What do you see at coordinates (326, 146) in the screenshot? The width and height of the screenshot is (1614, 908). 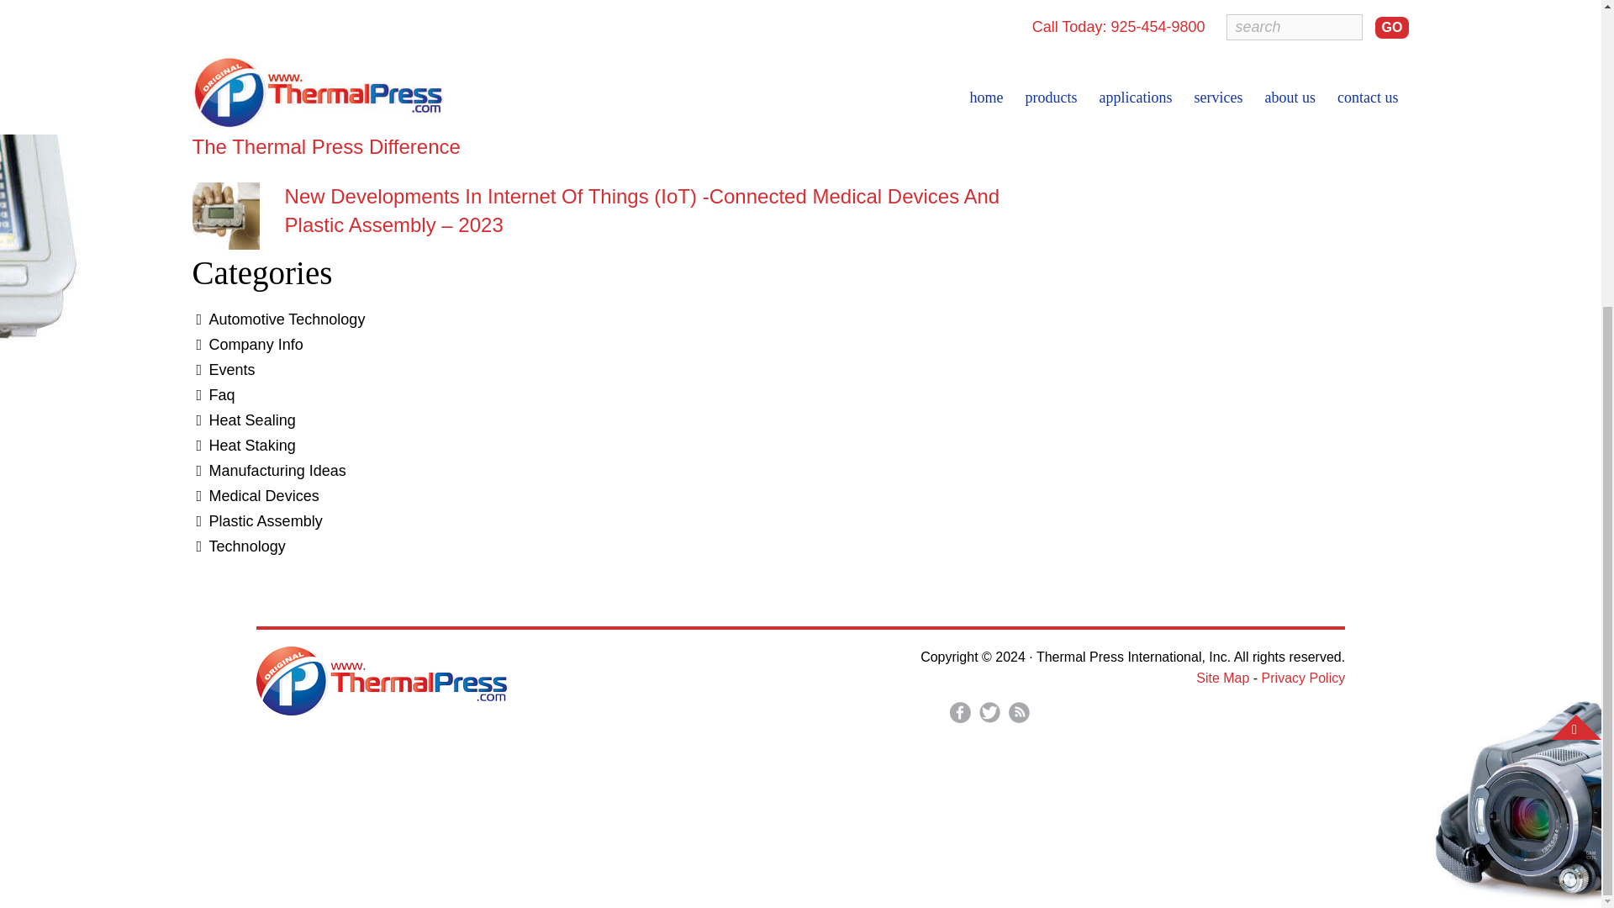 I see `The Thermal Press Difference` at bounding box center [326, 146].